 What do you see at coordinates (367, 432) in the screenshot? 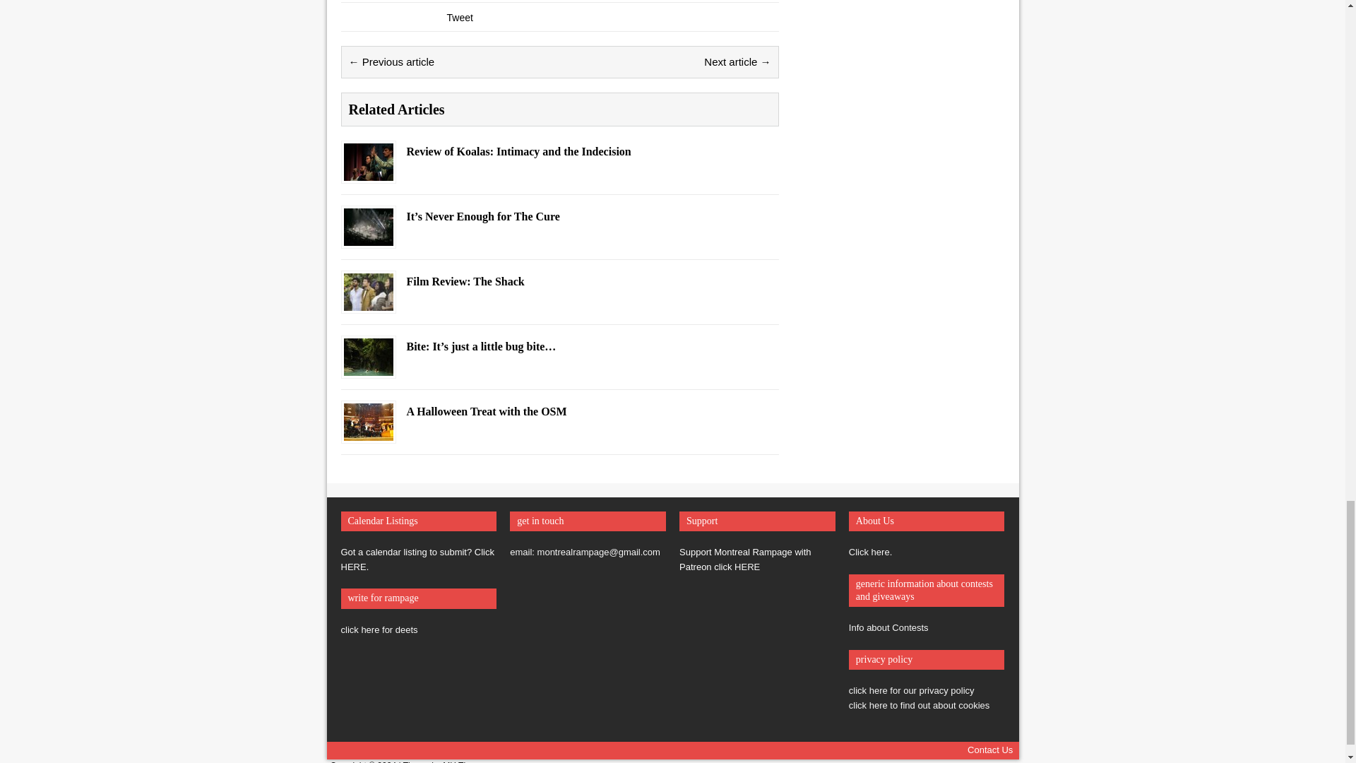
I see `A Halloween Treat with the OSM` at bounding box center [367, 432].